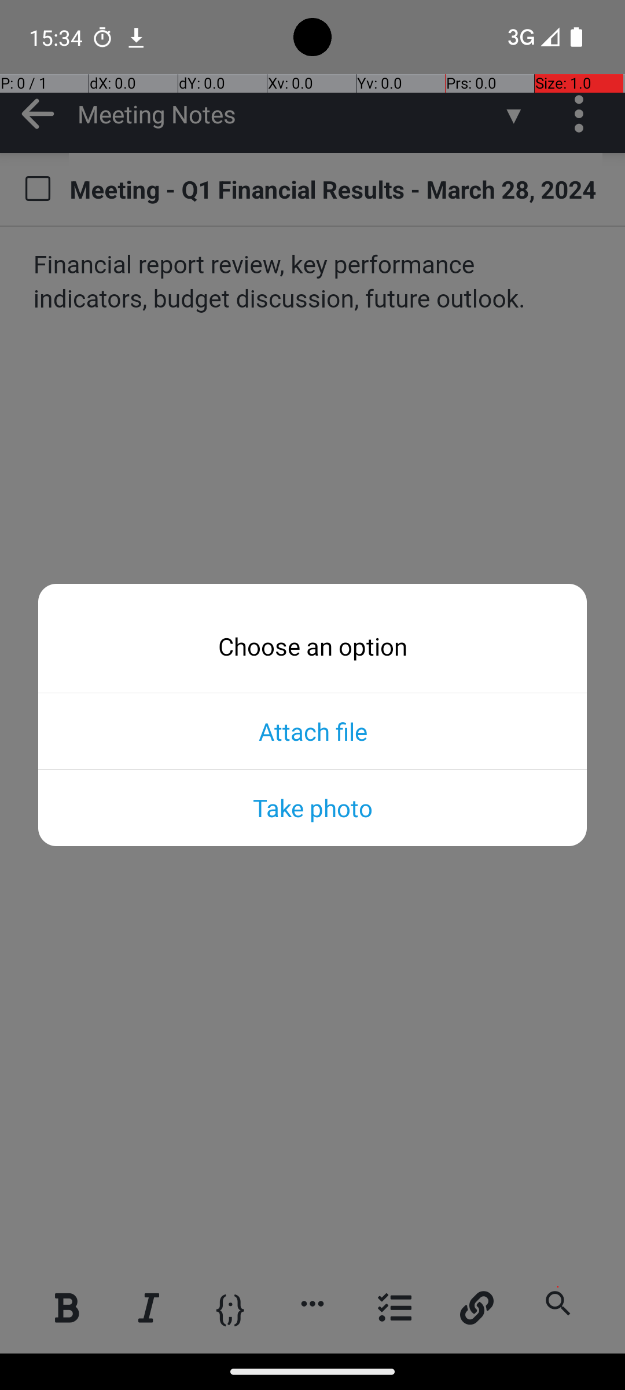 The height and width of the screenshot is (1390, 625). Describe the element at coordinates (312, 731) in the screenshot. I see `Attach file` at that location.